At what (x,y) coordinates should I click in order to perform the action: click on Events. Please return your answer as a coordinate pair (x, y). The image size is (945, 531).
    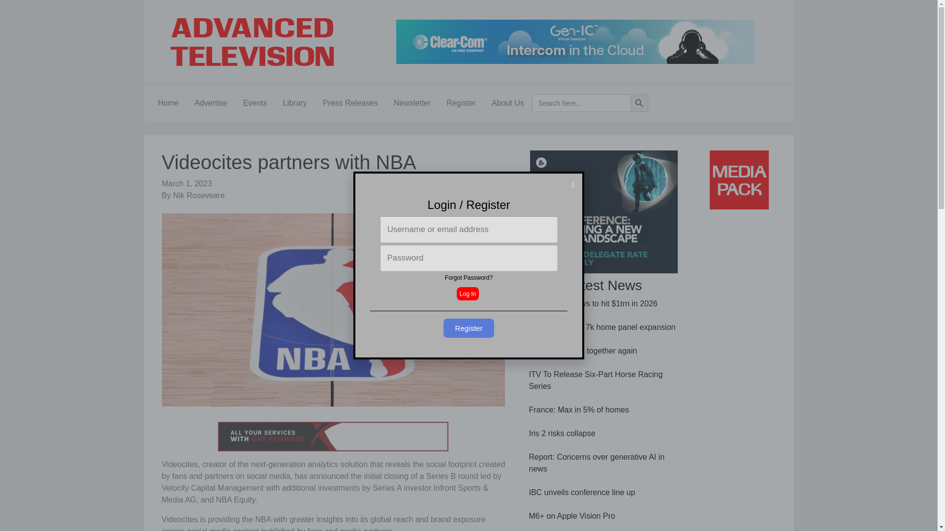
    Looking at the image, I should click on (255, 103).